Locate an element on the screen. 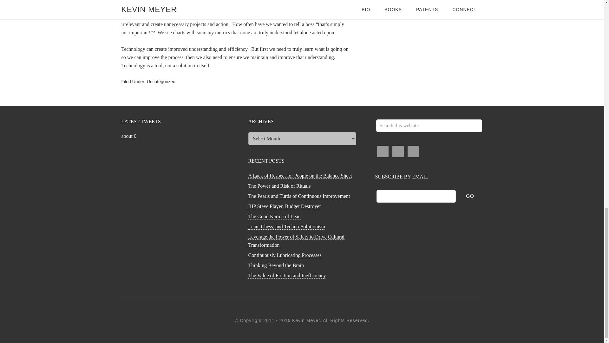  The Good Karma of Lean is located at coordinates (274, 217).